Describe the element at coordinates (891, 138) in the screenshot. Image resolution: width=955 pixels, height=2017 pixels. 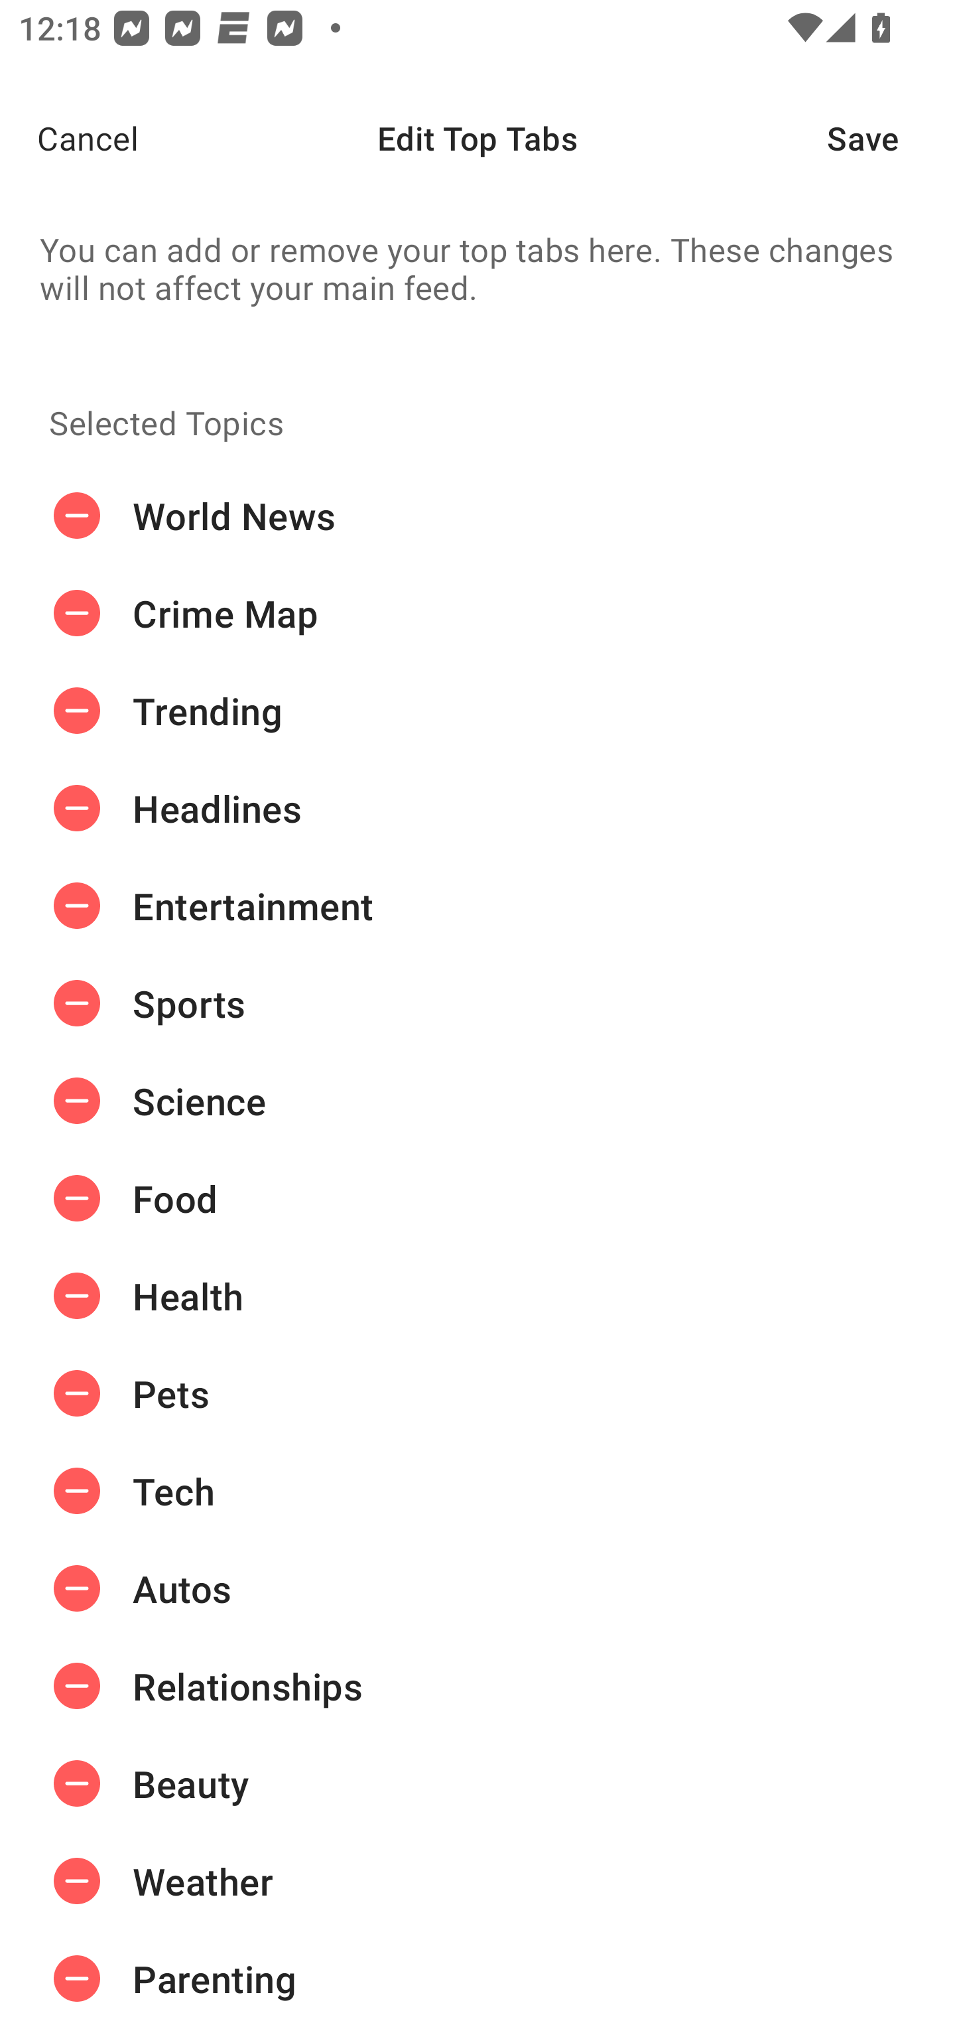
I see `Save` at that location.